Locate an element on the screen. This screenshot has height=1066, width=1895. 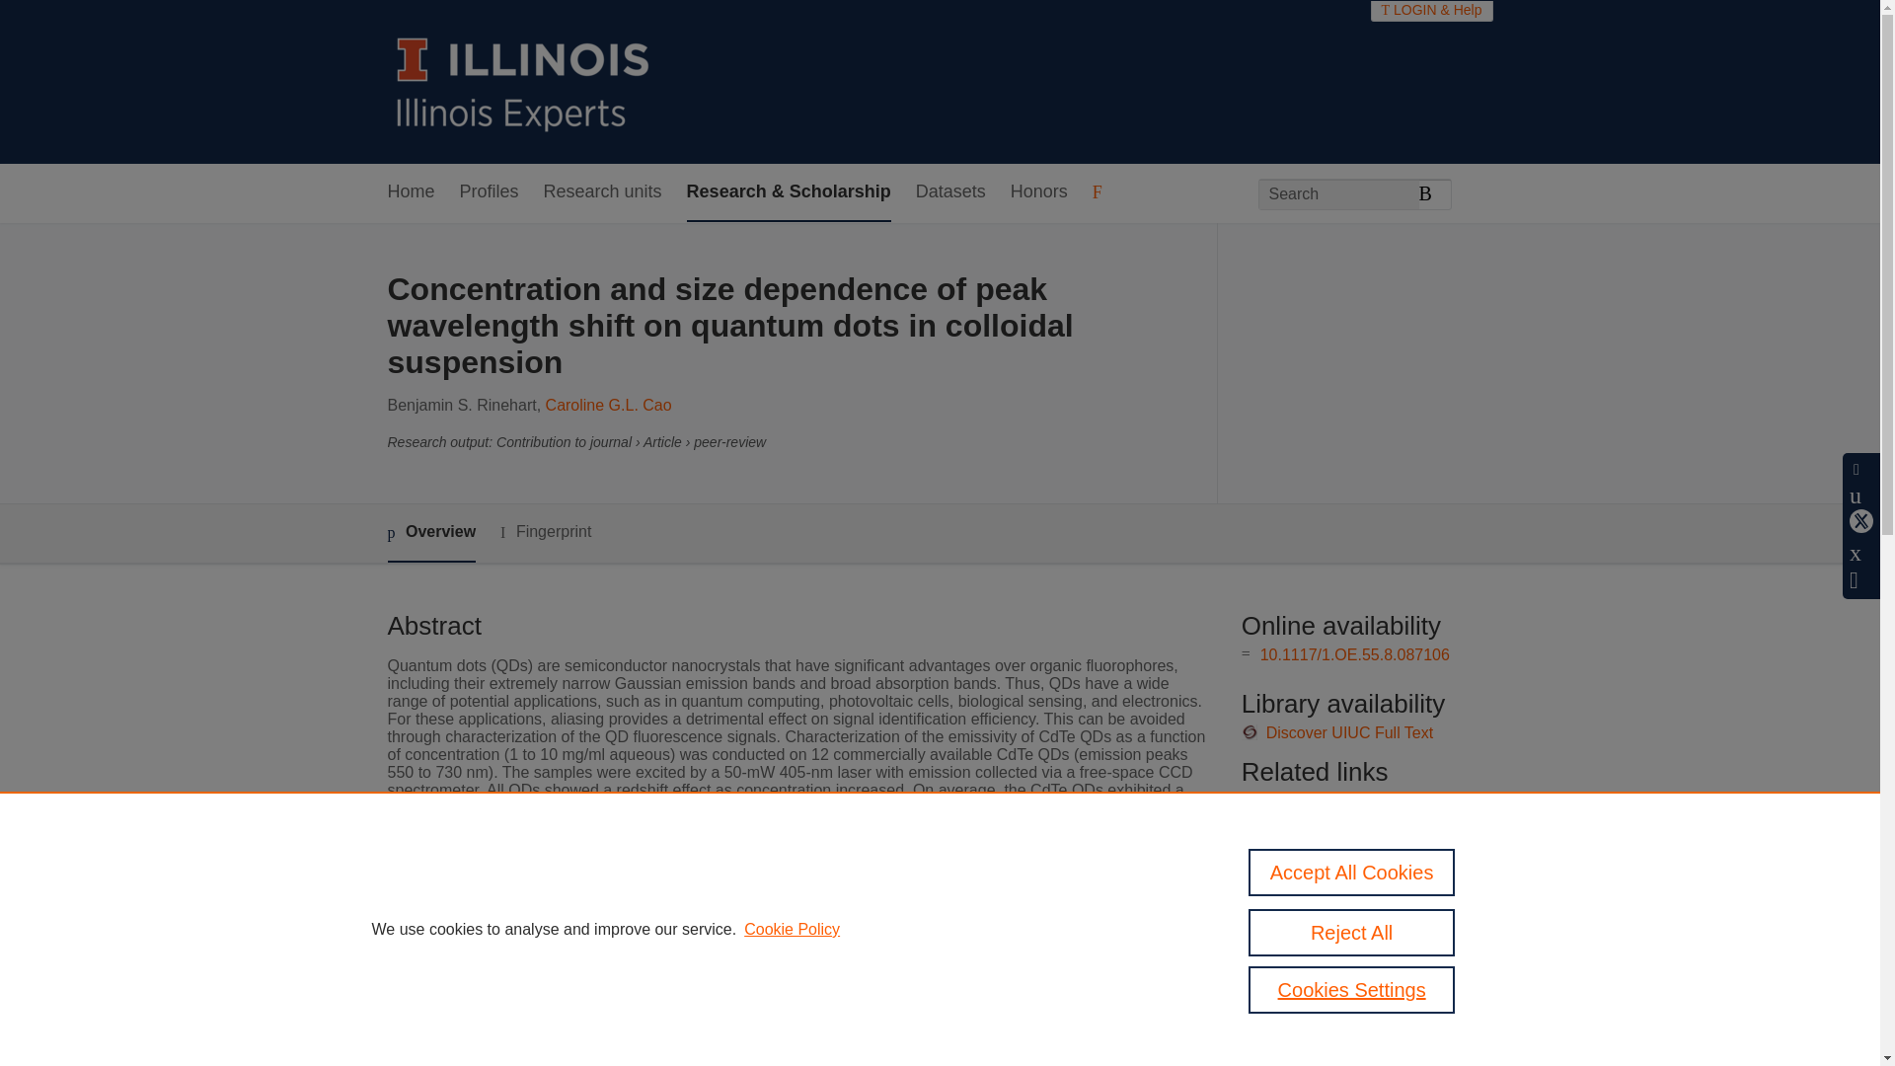
Datasets is located at coordinates (949, 192).